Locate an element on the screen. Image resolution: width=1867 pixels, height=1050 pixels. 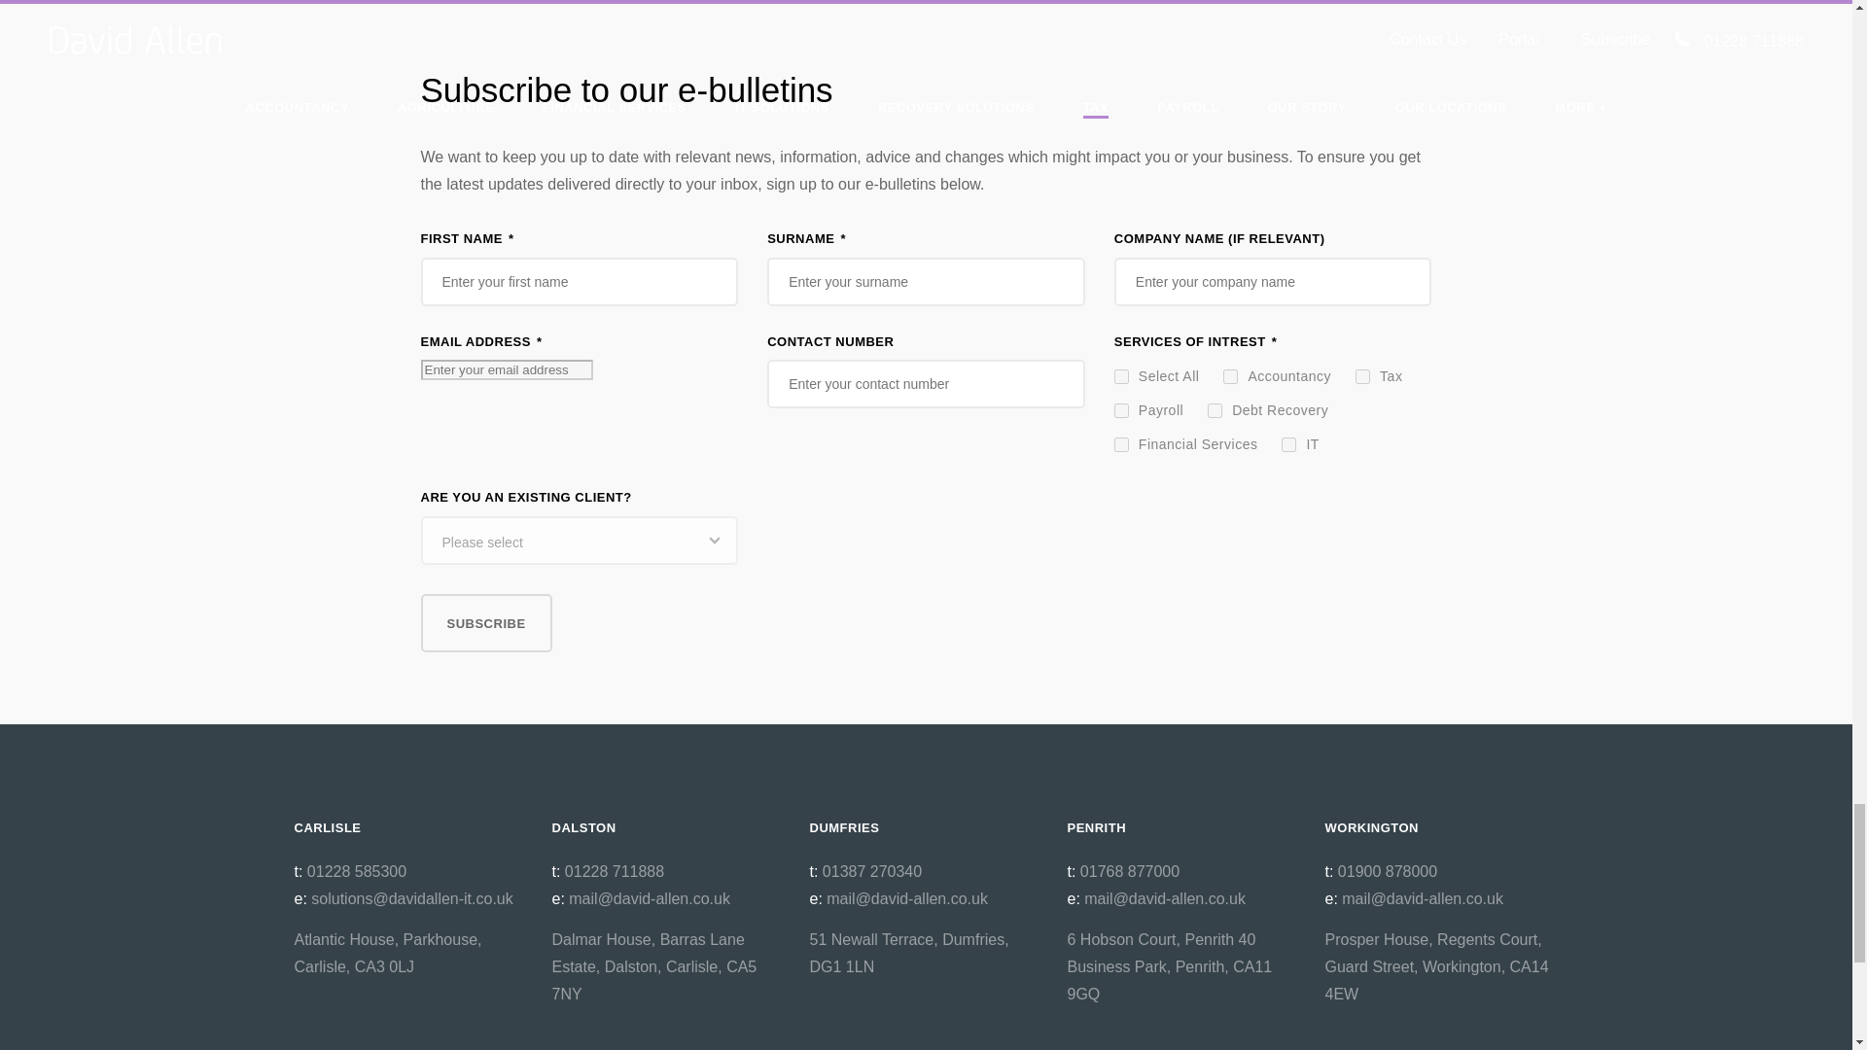
Payroll is located at coordinates (1122, 410).